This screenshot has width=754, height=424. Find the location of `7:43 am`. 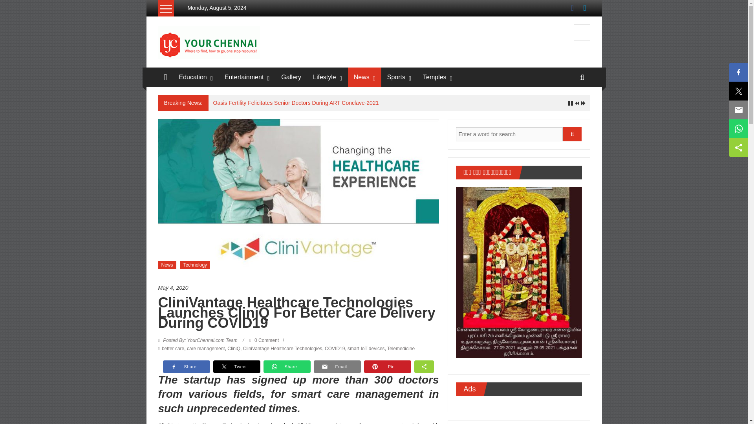

7:43 am is located at coordinates (298, 288).